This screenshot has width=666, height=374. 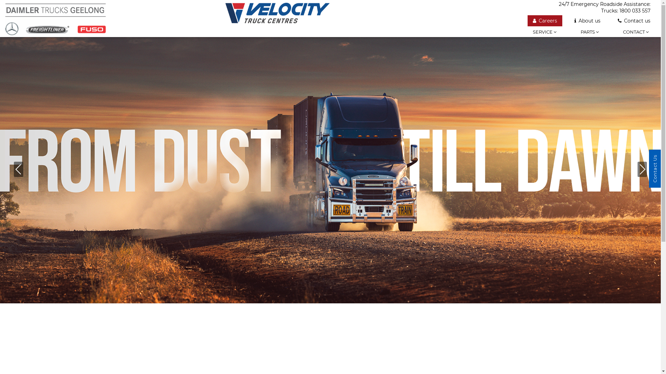 What do you see at coordinates (590, 37) in the screenshot?
I see `PARTS` at bounding box center [590, 37].